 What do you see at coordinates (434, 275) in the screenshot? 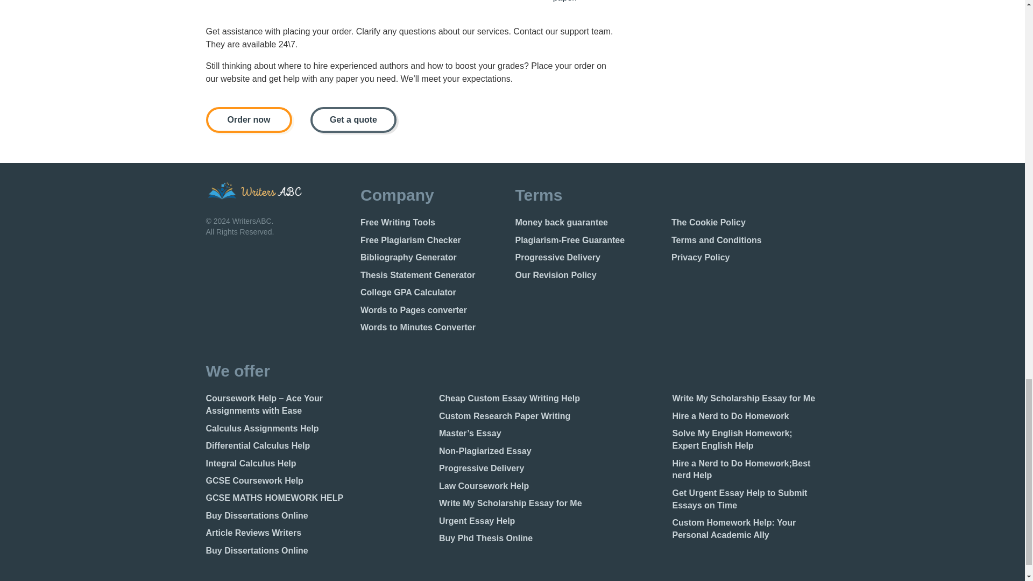
I see `Thesis Statement Generator` at bounding box center [434, 275].